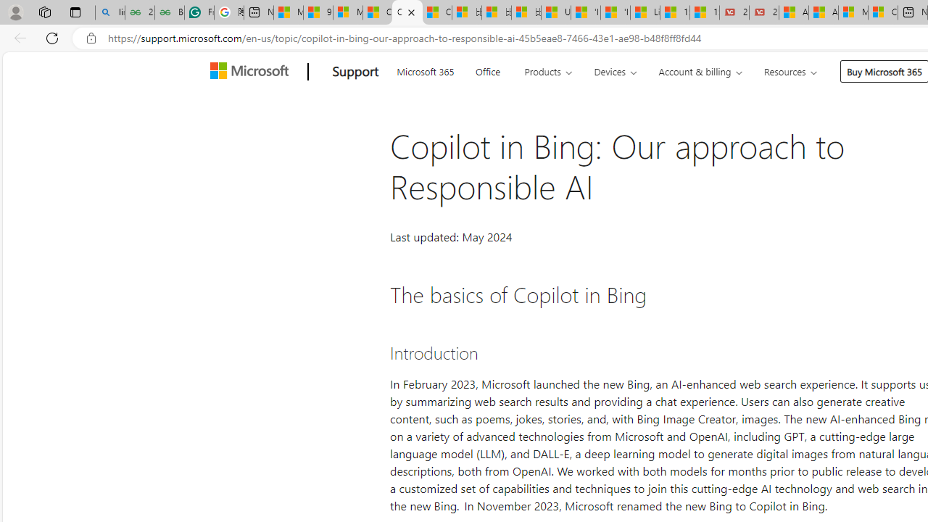 This screenshot has width=928, height=522. Describe the element at coordinates (199, 13) in the screenshot. I see `Free AI Writing Assistance for Students | Grammarly` at that location.